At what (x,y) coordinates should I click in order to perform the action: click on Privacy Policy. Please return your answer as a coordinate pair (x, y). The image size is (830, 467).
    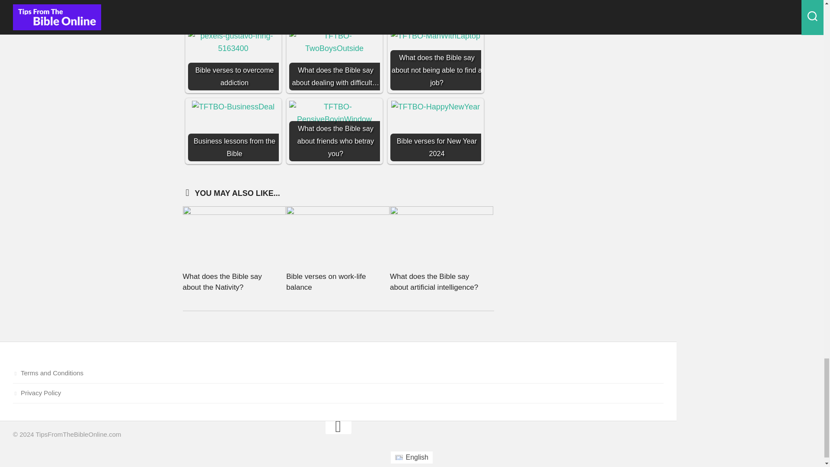
    Looking at the image, I should click on (338, 393).